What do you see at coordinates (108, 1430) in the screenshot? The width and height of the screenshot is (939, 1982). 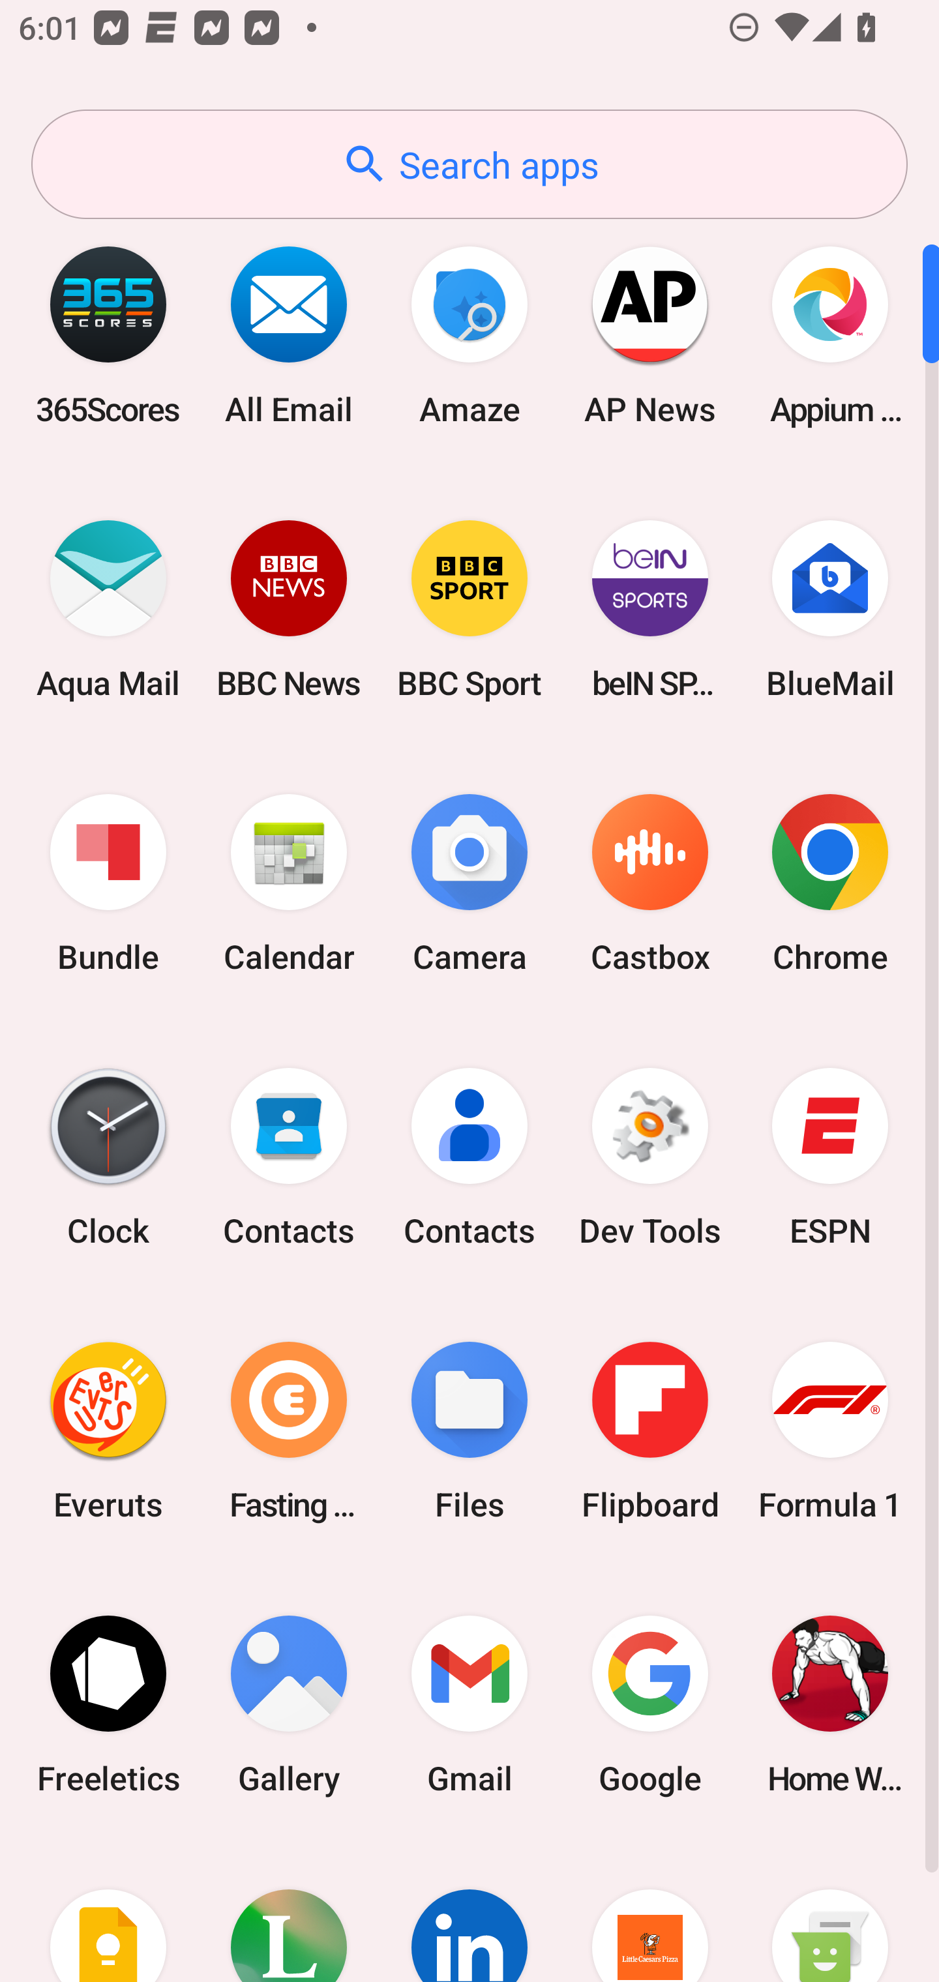 I see `Everuts` at bounding box center [108, 1430].